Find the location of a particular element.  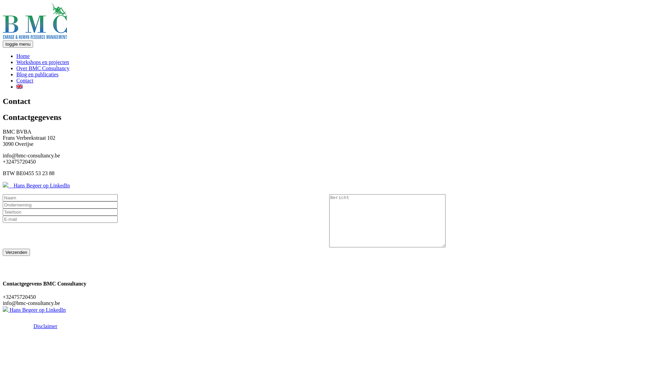

    Hans Begeer op LinkedIn is located at coordinates (36, 185).